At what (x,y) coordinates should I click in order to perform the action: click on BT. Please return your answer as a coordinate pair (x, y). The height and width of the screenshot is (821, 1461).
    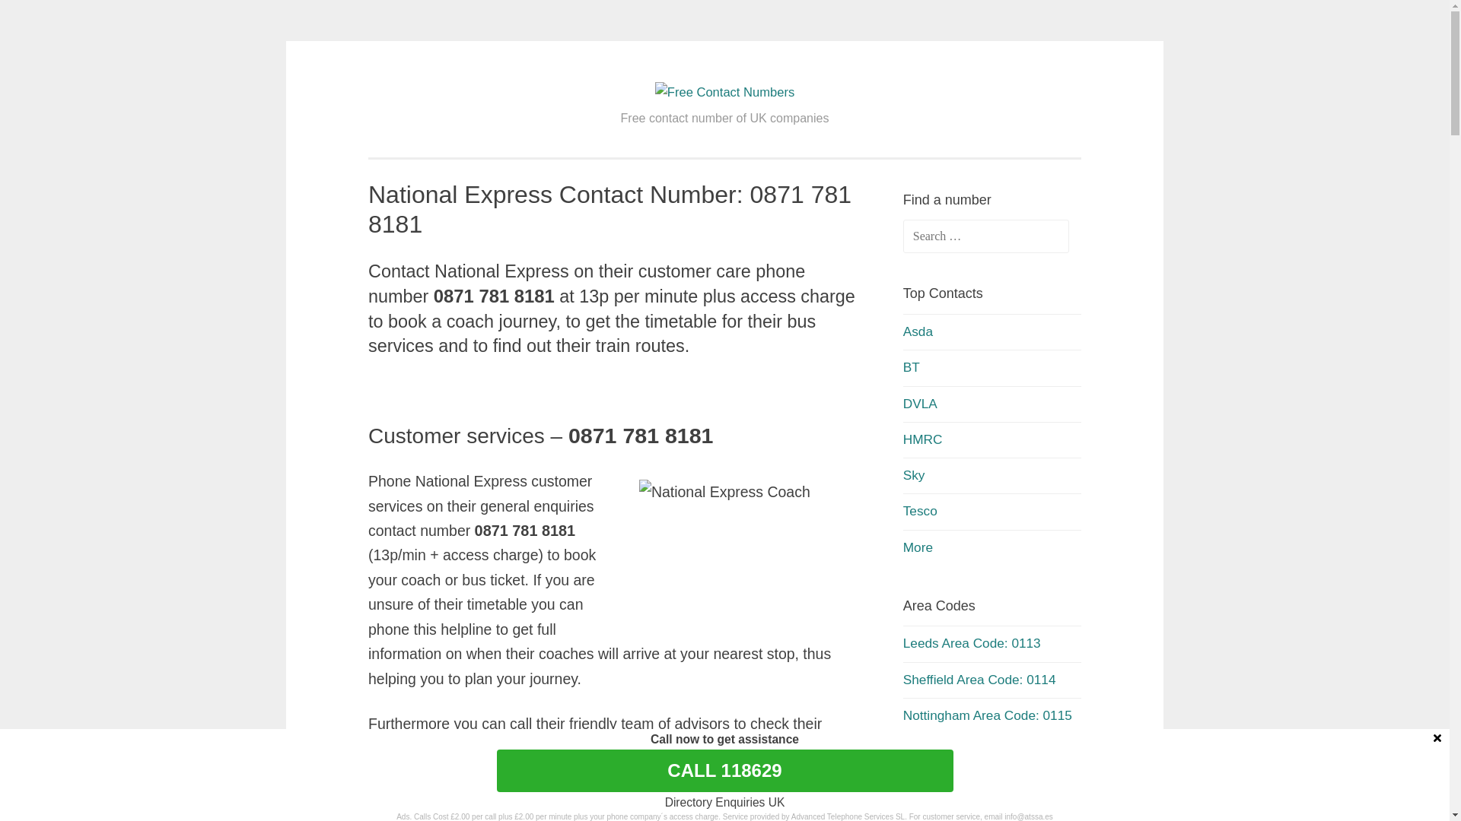
    Looking at the image, I should click on (912, 367).